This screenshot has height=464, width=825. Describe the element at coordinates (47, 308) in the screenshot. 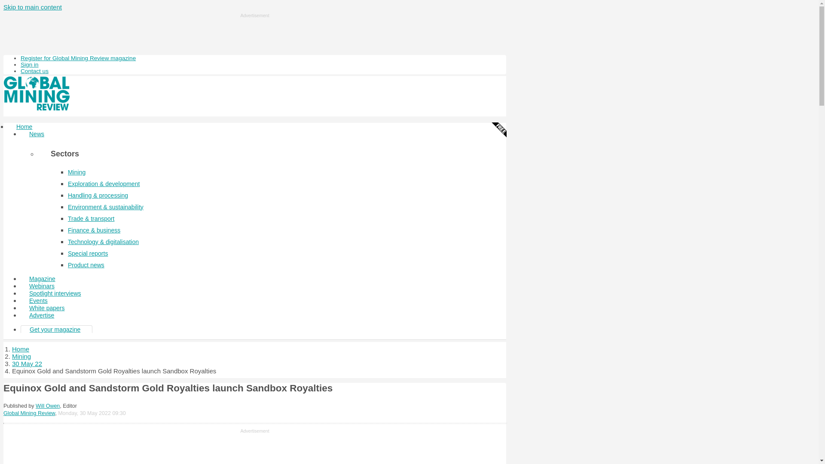

I see `White papers` at that location.